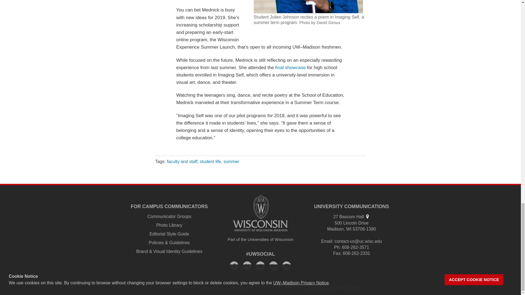 The width and height of the screenshot is (525, 295). Describe the element at coordinates (261, 254) in the screenshot. I see `Social media links` at that location.